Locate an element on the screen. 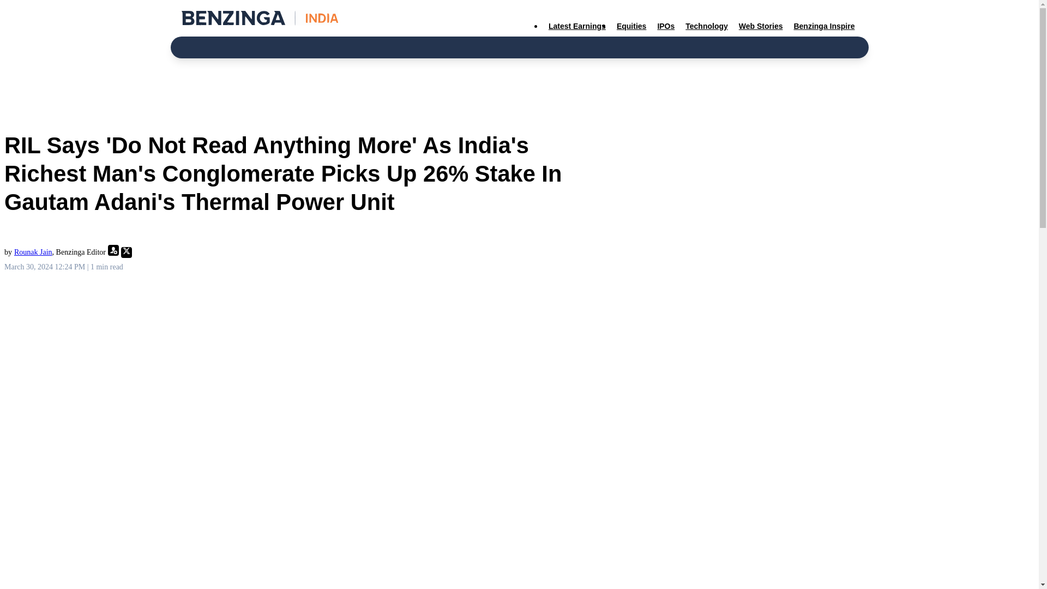 The image size is (1047, 589). Rounak Jain is located at coordinates (33, 252).